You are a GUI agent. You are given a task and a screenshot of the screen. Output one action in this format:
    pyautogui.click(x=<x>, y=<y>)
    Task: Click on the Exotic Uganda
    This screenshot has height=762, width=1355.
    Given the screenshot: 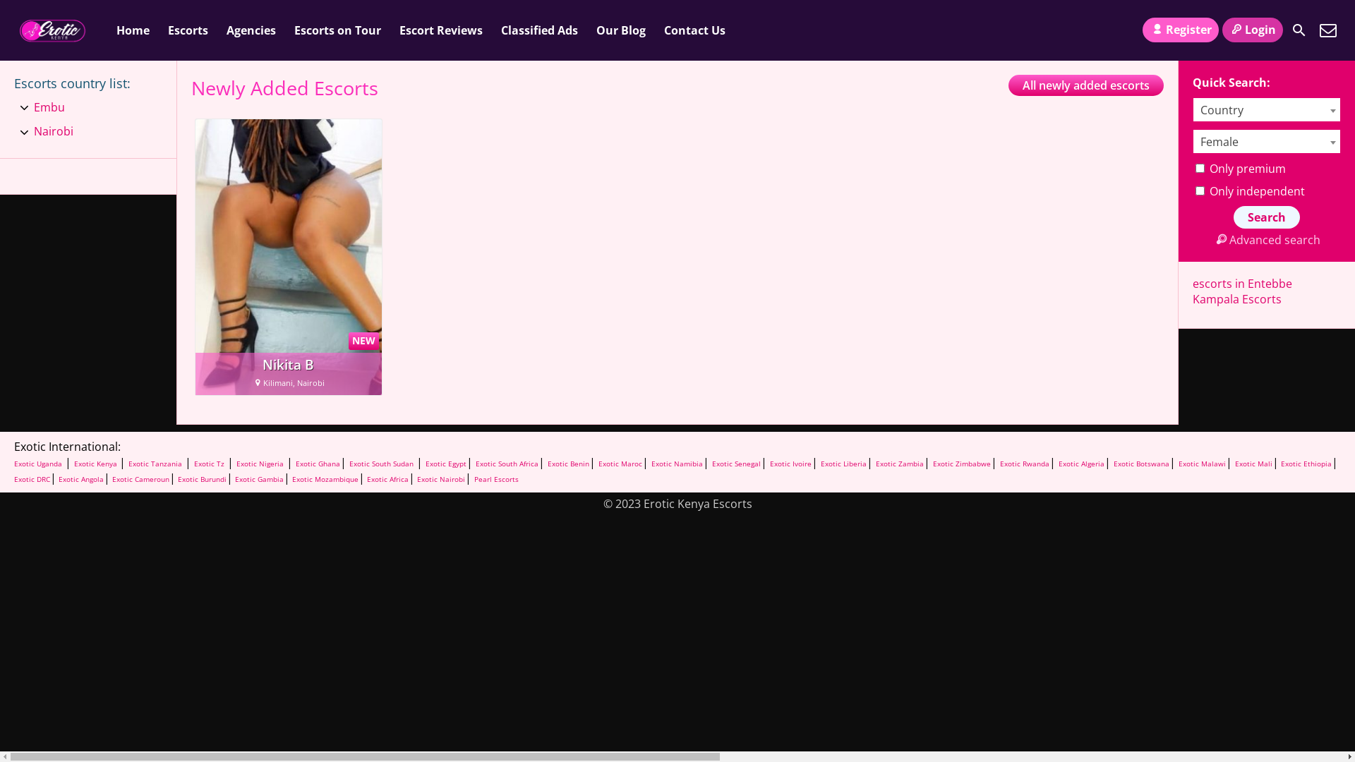 What is the action you would take?
    pyautogui.click(x=38, y=464)
    